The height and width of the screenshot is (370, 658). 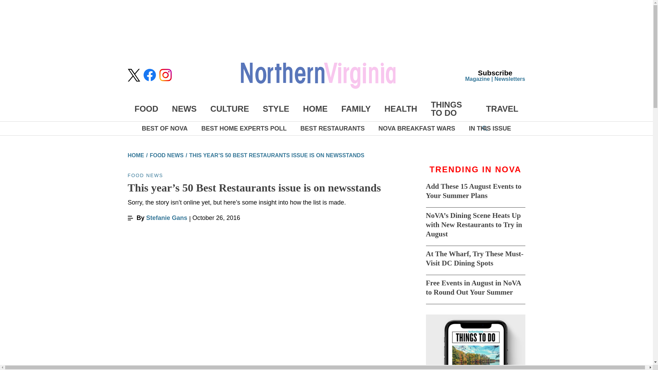 I want to click on Magazine, so click(x=477, y=79).